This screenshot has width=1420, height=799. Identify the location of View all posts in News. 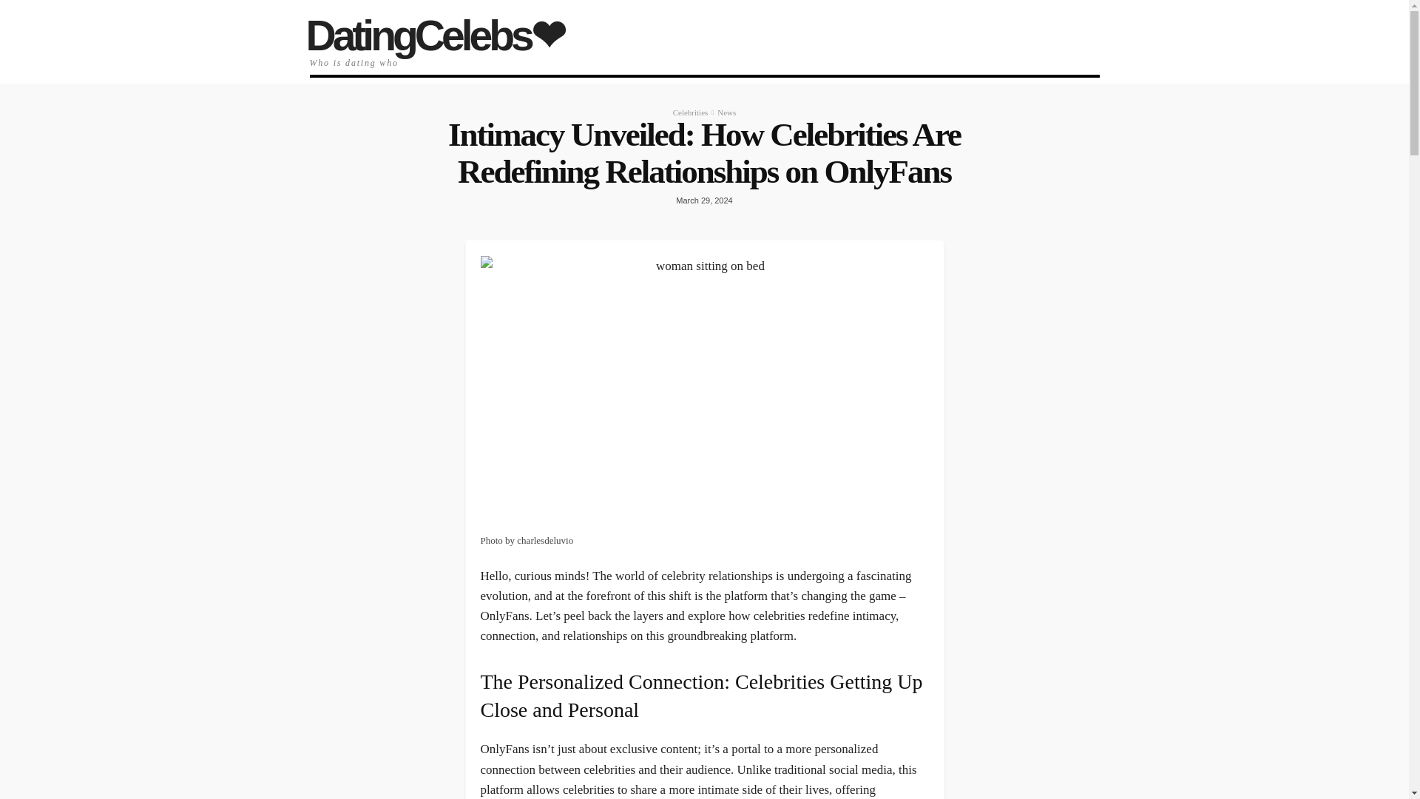
(726, 112).